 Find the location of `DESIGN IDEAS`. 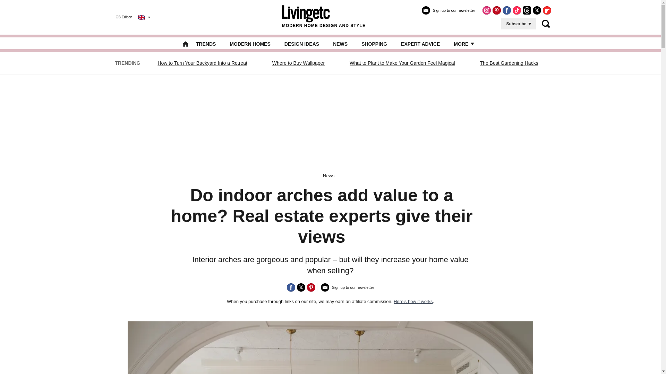

DESIGN IDEAS is located at coordinates (301, 44).